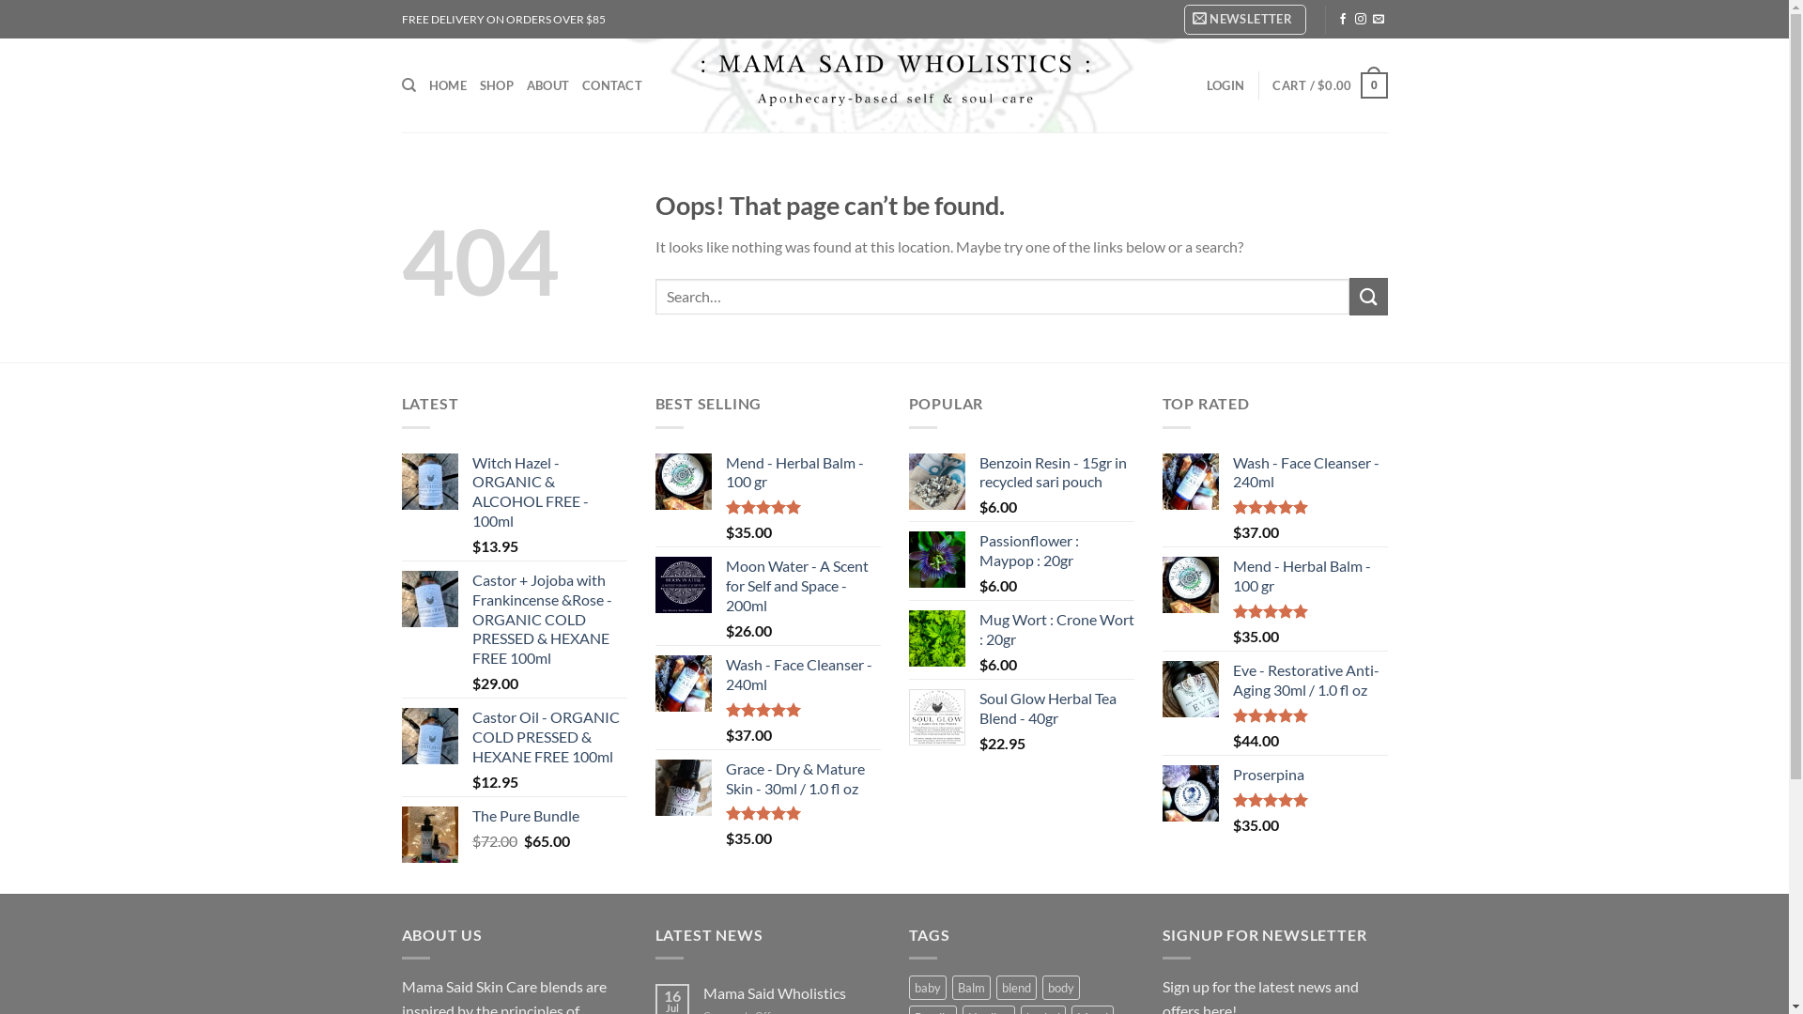  Describe the element at coordinates (894, 86) in the screenshot. I see `Mama Said Wholistics - Mama Said Wholistics` at that location.